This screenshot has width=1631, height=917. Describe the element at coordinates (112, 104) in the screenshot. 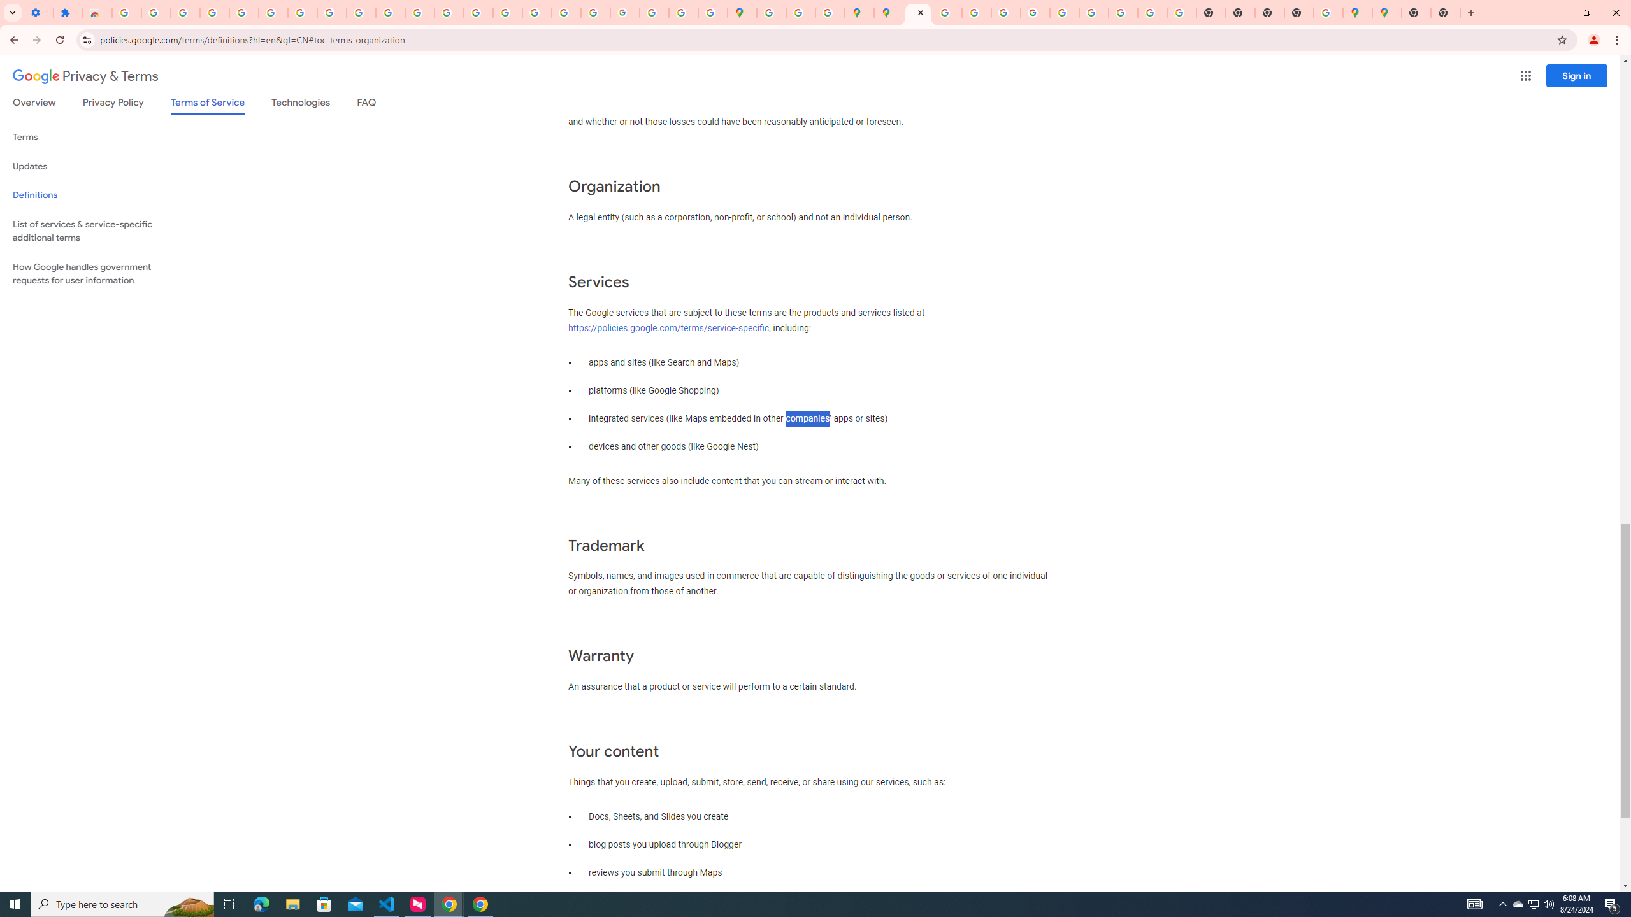

I see `Privacy Policy` at that location.